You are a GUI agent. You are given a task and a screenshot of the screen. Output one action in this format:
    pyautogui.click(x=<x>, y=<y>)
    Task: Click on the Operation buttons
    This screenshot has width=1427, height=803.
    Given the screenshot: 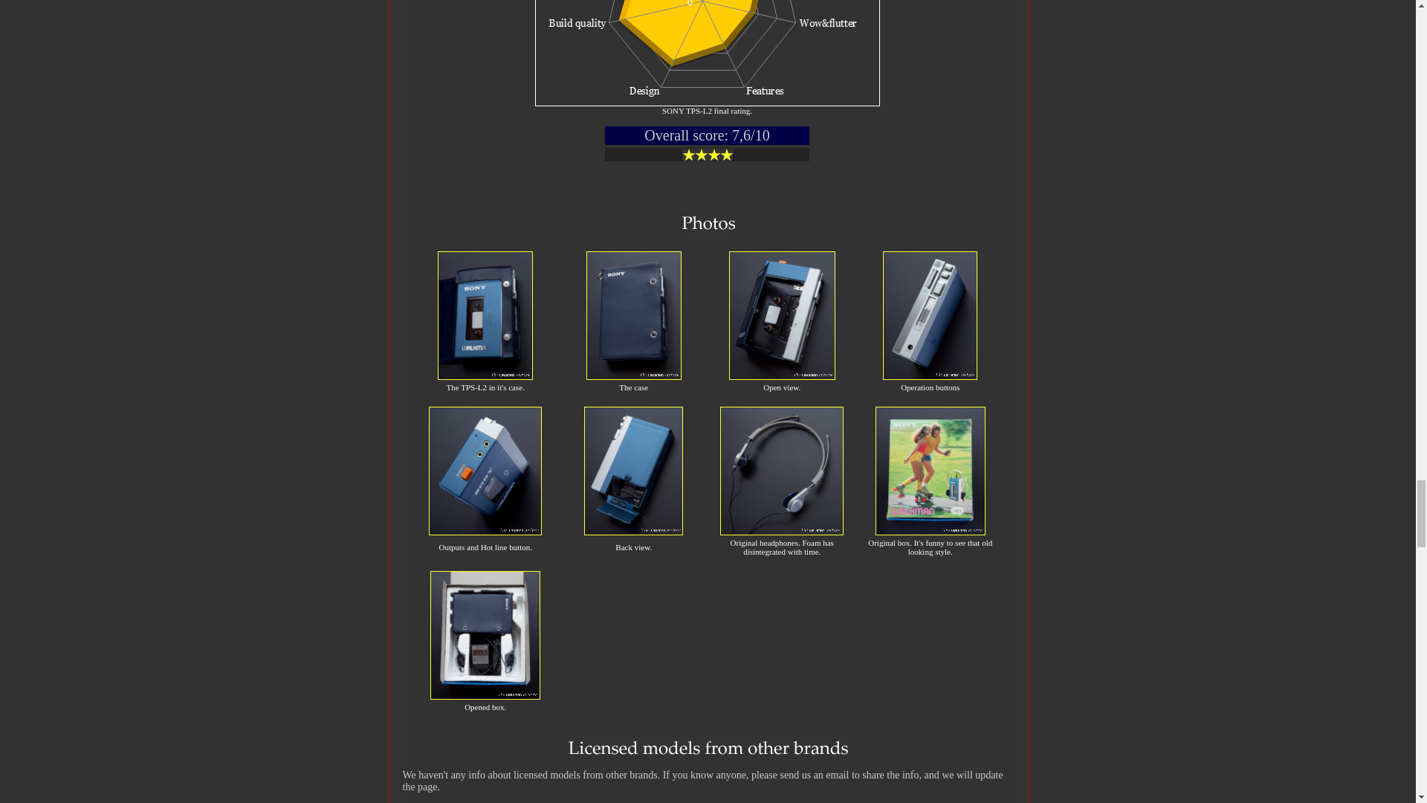 What is the action you would take?
    pyautogui.click(x=931, y=377)
    